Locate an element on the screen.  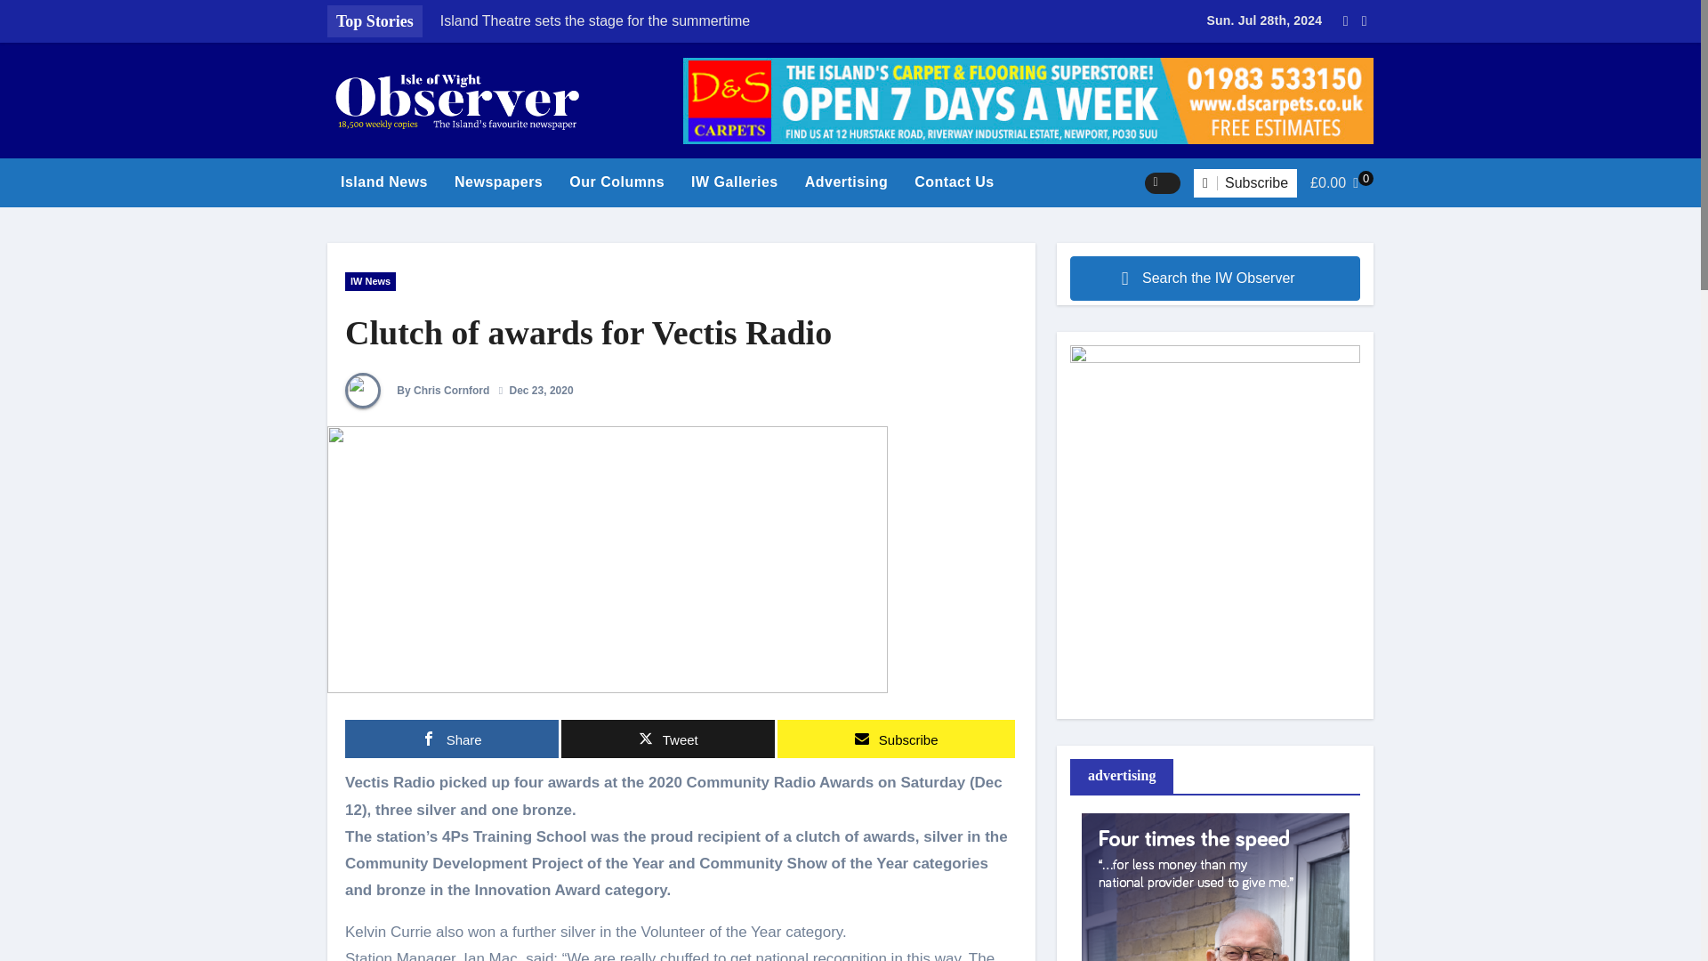
Newspapers is located at coordinates (498, 182).